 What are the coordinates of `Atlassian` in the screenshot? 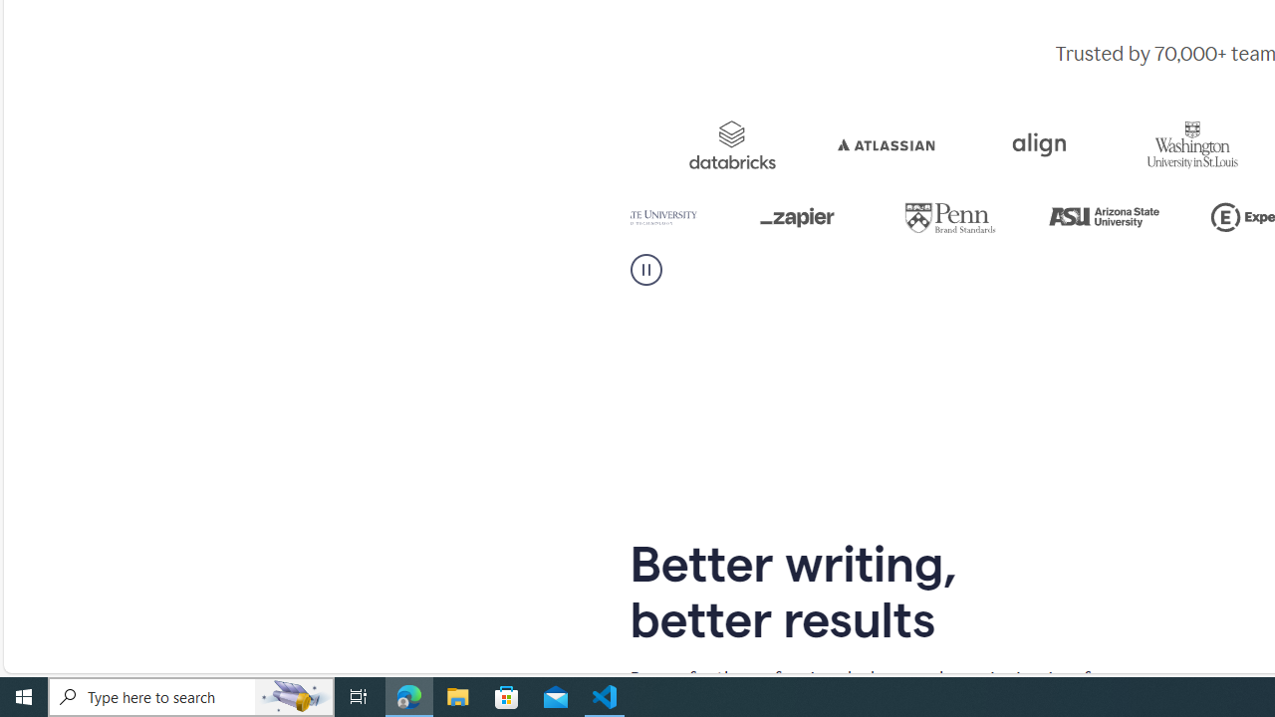 It's located at (1123, 144).